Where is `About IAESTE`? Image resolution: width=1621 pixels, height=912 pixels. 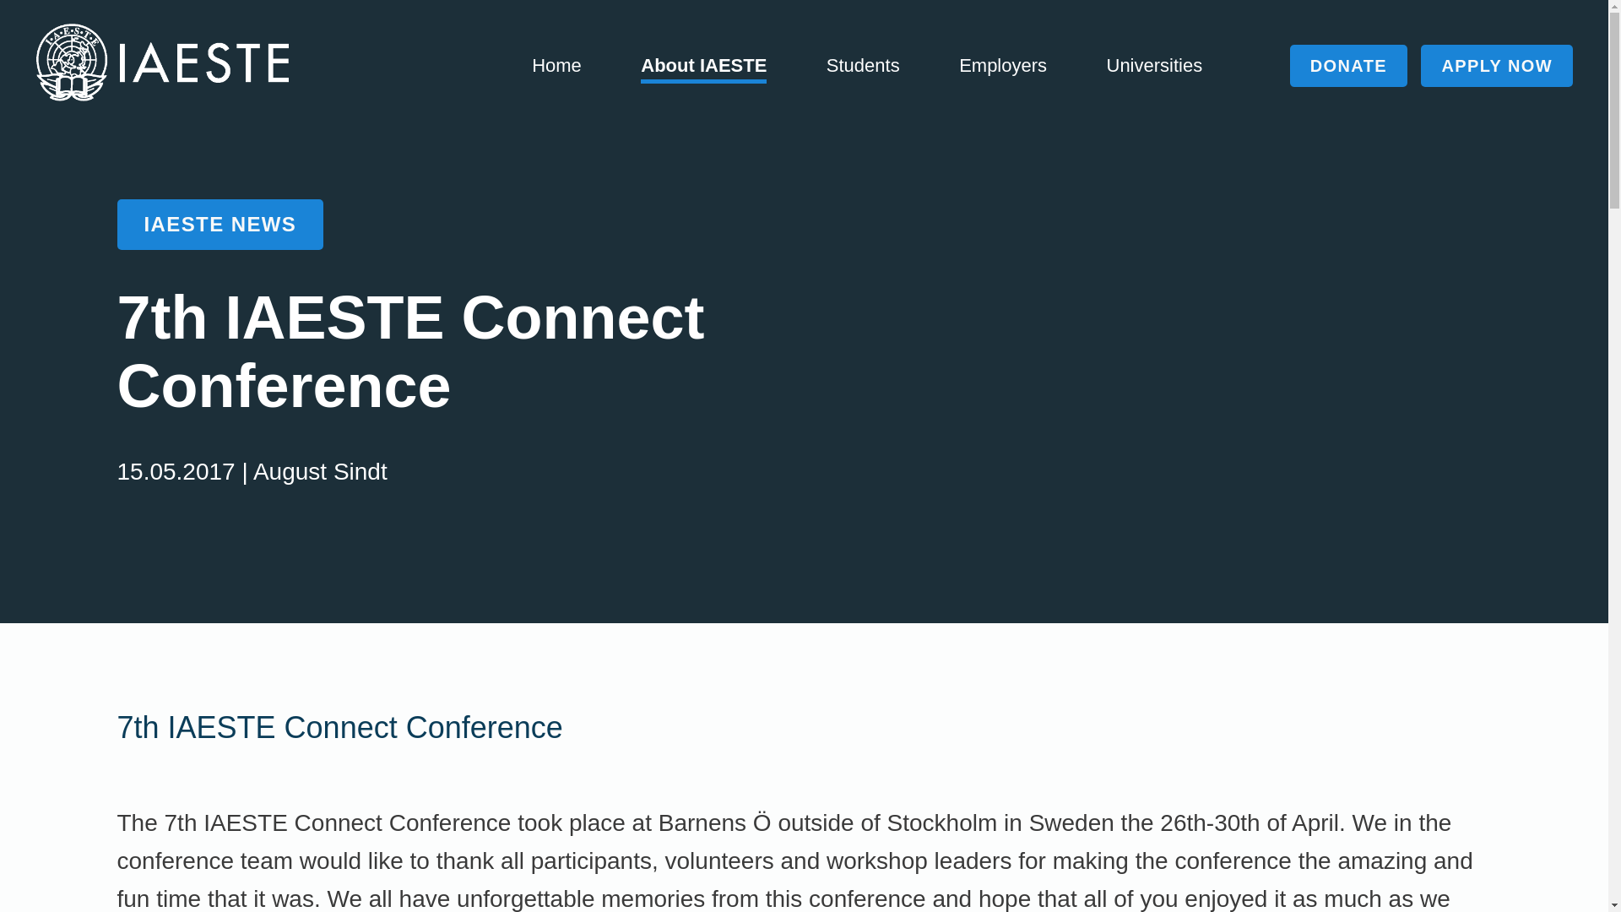
About IAESTE is located at coordinates (703, 68).